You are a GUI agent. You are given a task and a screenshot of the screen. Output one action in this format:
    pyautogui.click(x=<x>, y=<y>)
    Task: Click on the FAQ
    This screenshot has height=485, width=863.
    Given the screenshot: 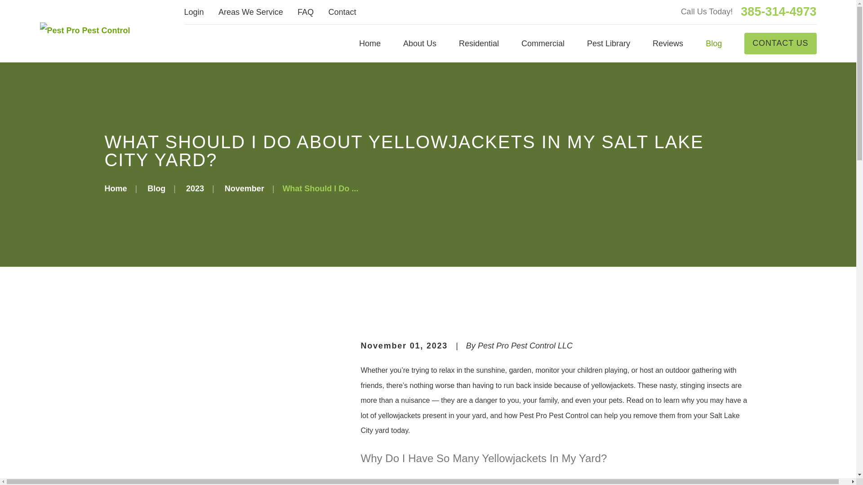 What is the action you would take?
    pyautogui.click(x=306, y=12)
    